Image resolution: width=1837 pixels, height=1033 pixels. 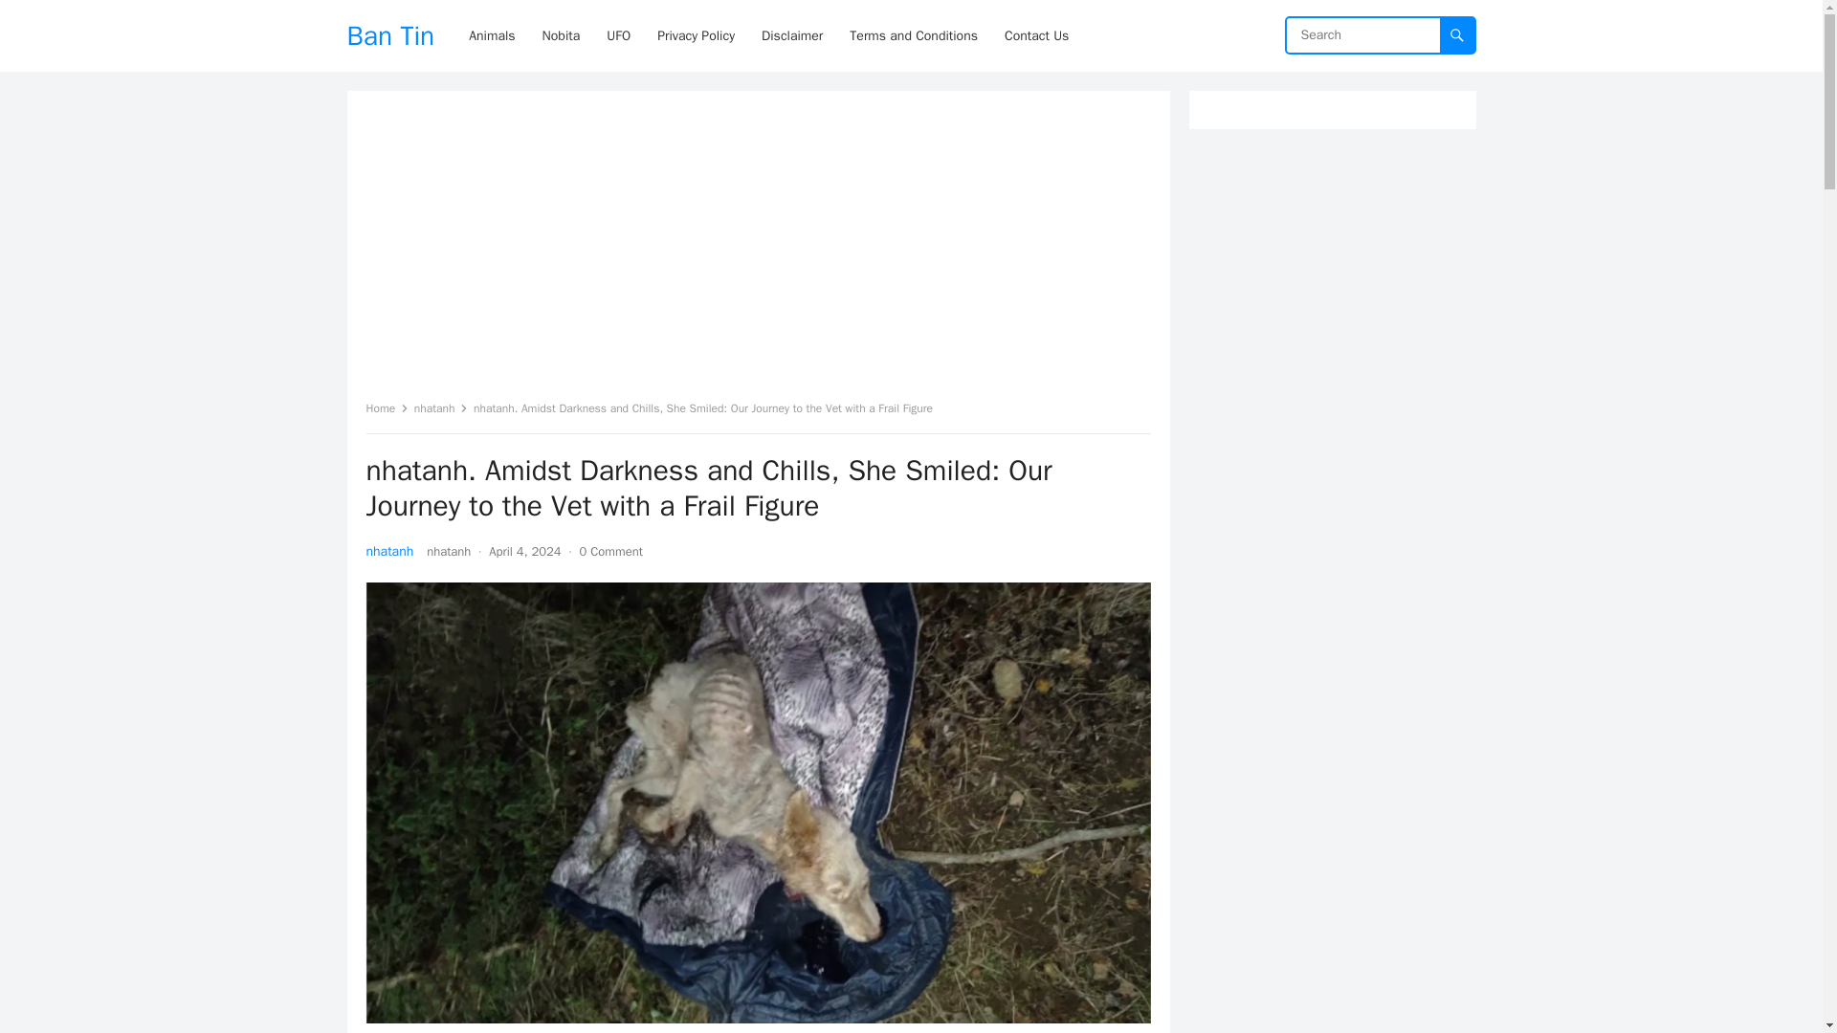 What do you see at coordinates (913, 35) in the screenshot?
I see `Terms and Conditions` at bounding box center [913, 35].